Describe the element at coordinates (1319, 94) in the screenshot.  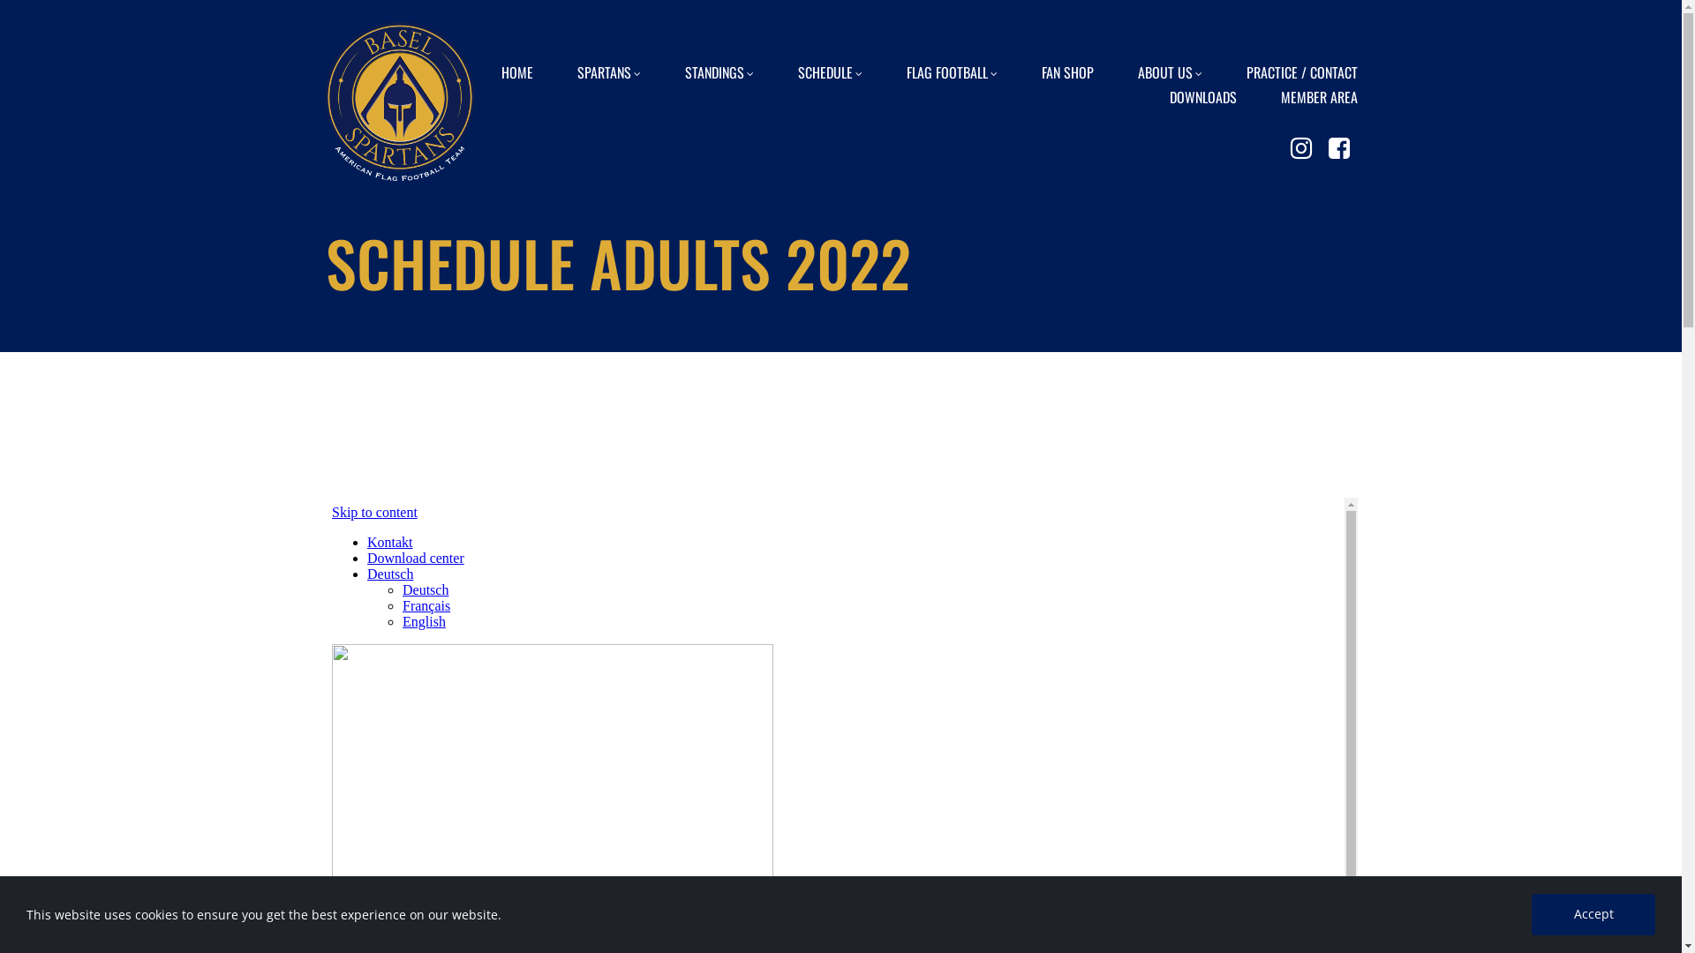
I see `MEMBER AREA` at that location.